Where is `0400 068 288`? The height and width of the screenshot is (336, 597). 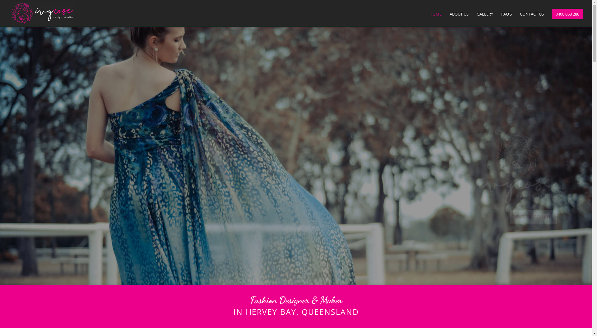 0400 068 288 is located at coordinates (567, 14).